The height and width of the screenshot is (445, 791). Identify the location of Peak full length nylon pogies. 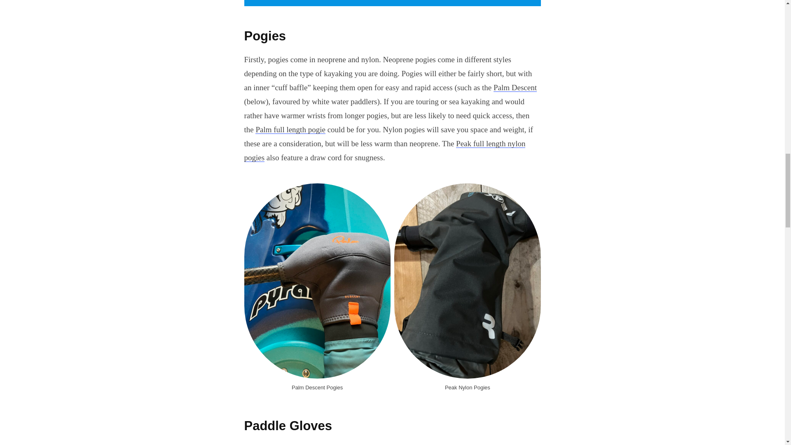
(384, 151).